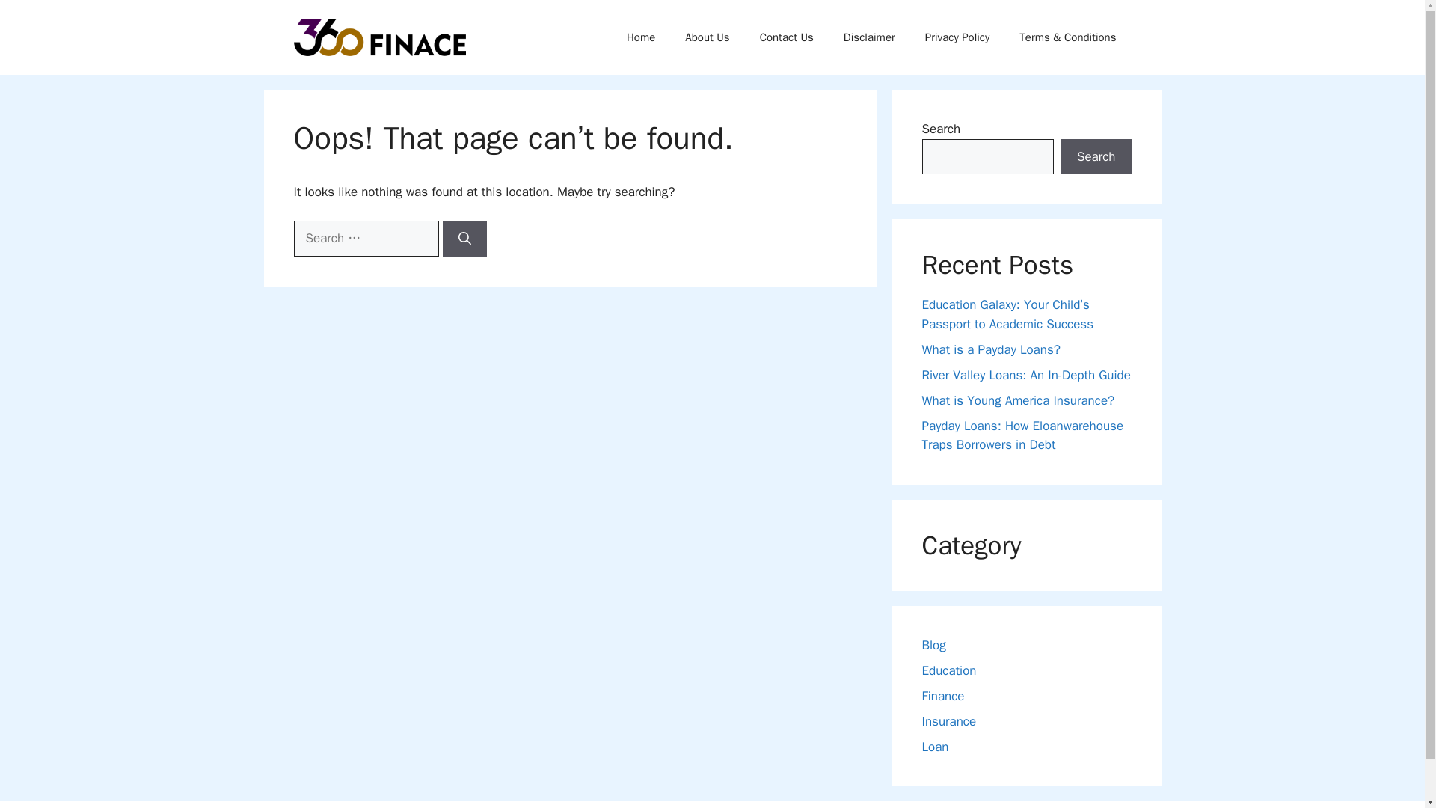 Image resolution: width=1436 pixels, height=808 pixels. What do you see at coordinates (935, 747) in the screenshot?
I see `Loan` at bounding box center [935, 747].